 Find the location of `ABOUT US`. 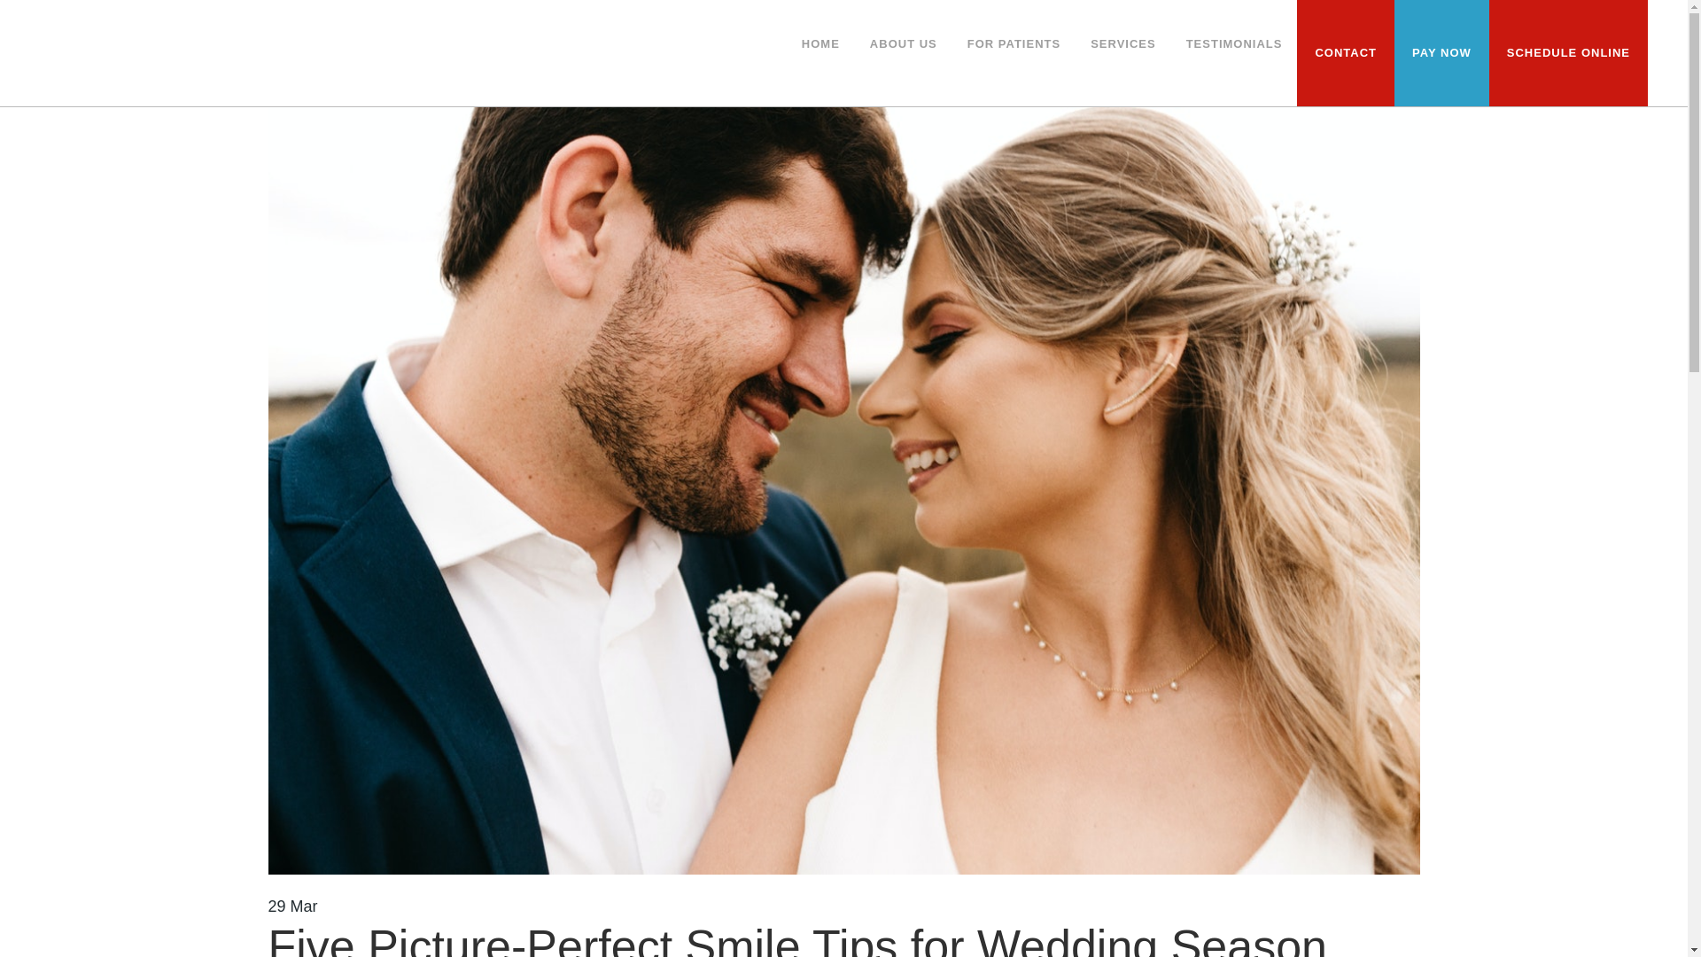

ABOUT US is located at coordinates (904, 44).